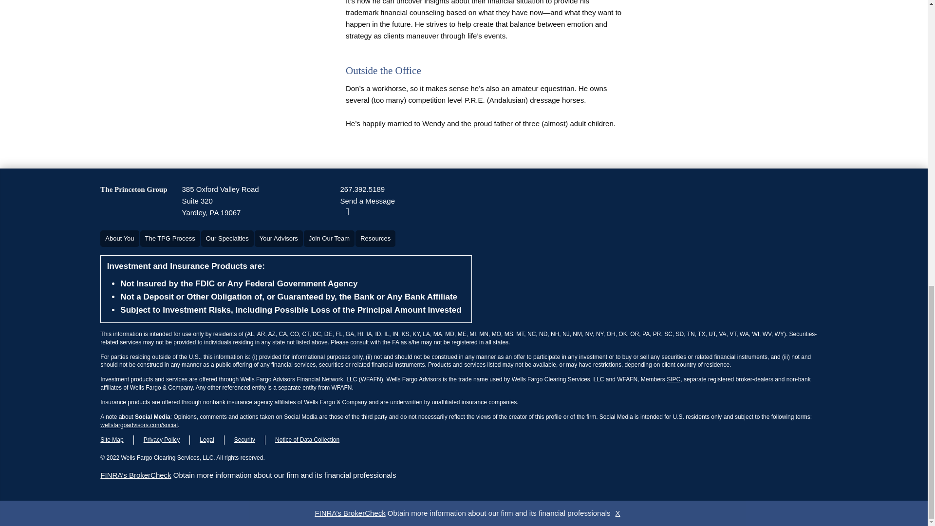 The width and height of the screenshot is (935, 526). I want to click on The Princeton Group, so click(133, 189).